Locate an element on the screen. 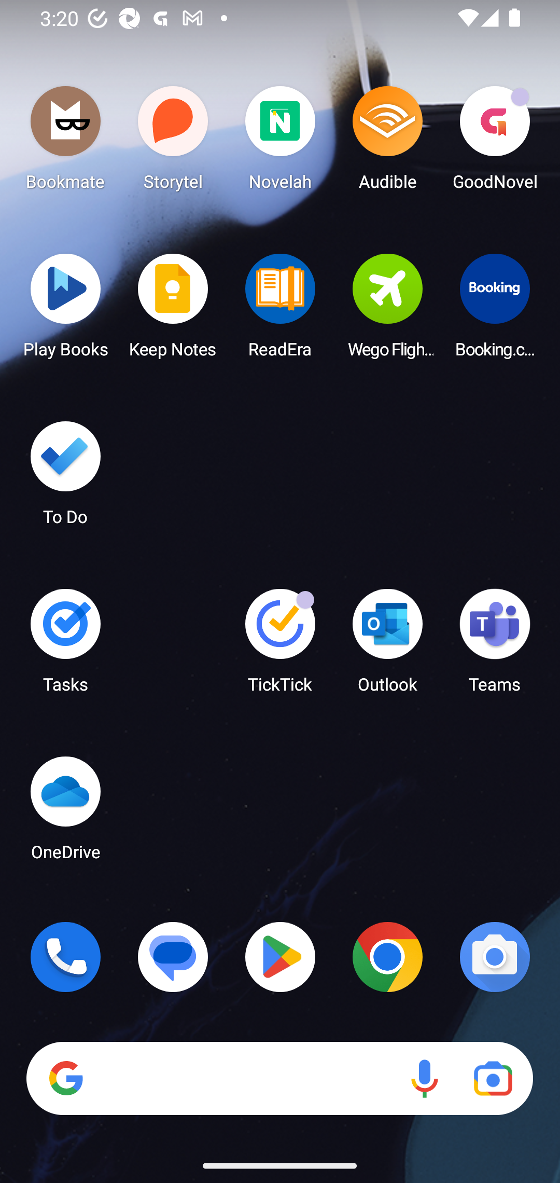 The image size is (560, 1183). Booking.com is located at coordinates (495, 310).